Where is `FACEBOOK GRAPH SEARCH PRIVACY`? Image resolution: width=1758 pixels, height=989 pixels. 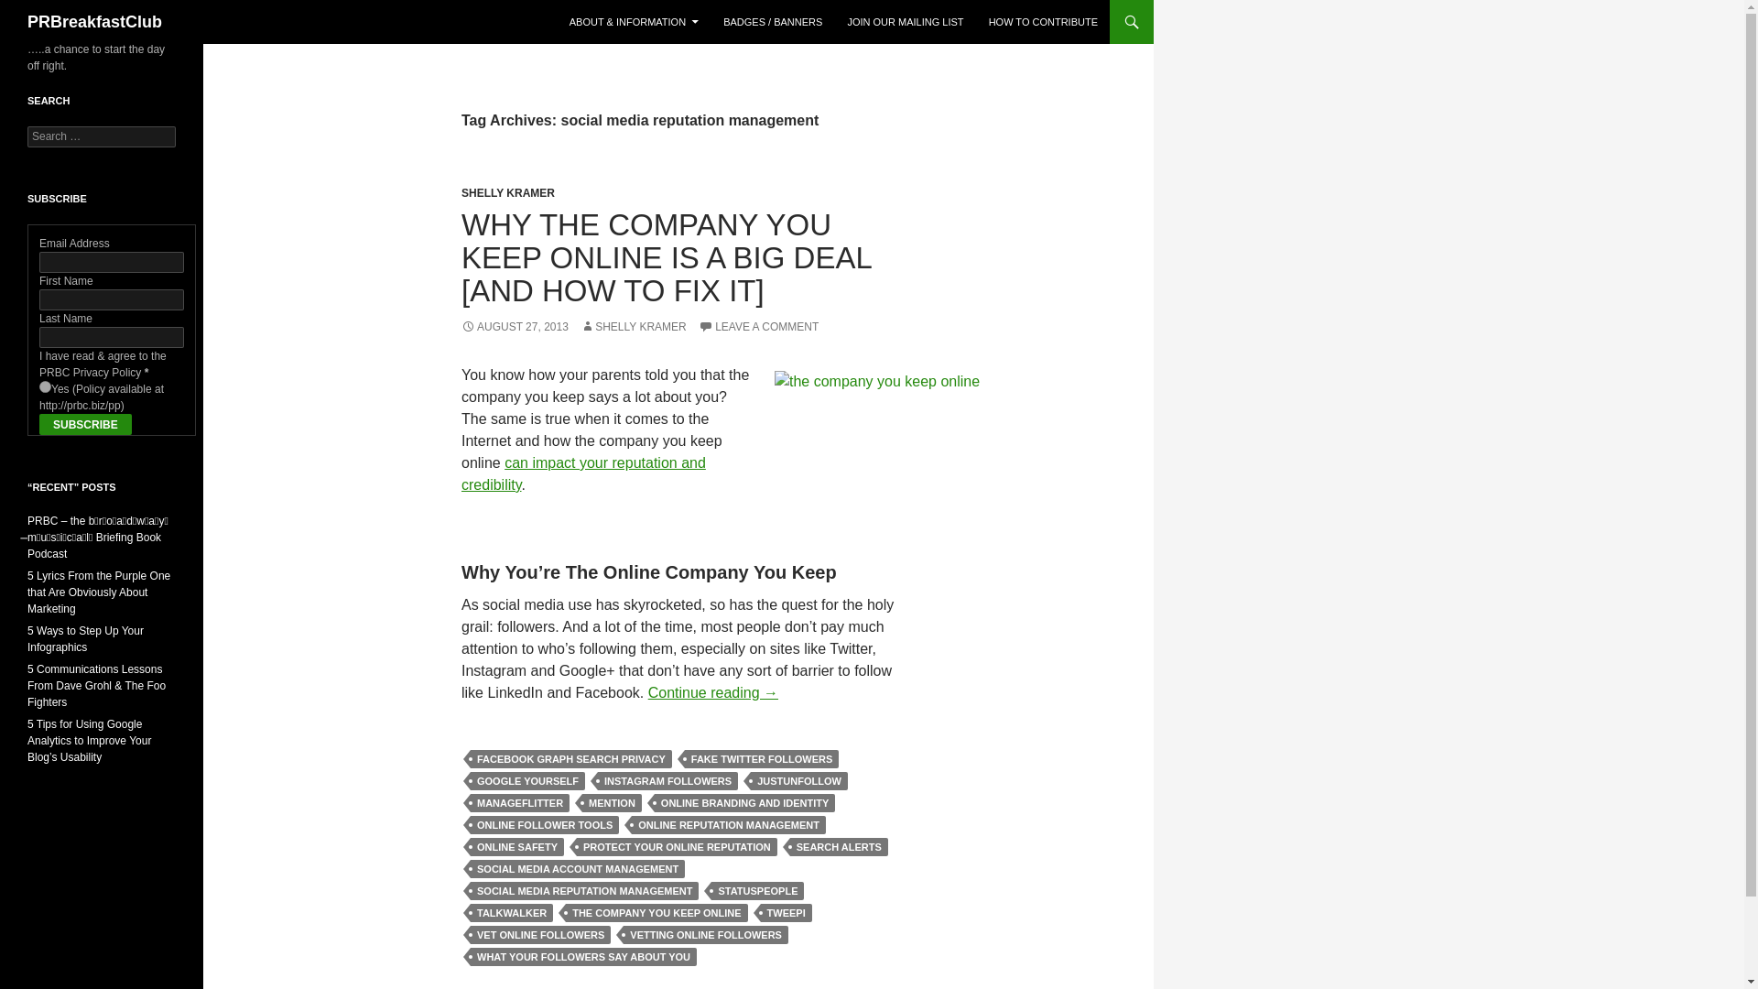
FACEBOOK GRAPH SEARCH PRIVACY is located at coordinates (571, 758).